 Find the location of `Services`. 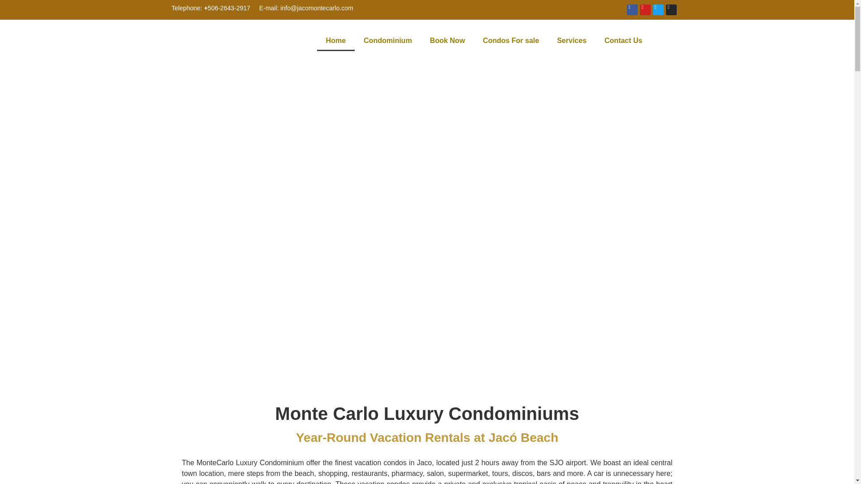

Services is located at coordinates (571, 41).